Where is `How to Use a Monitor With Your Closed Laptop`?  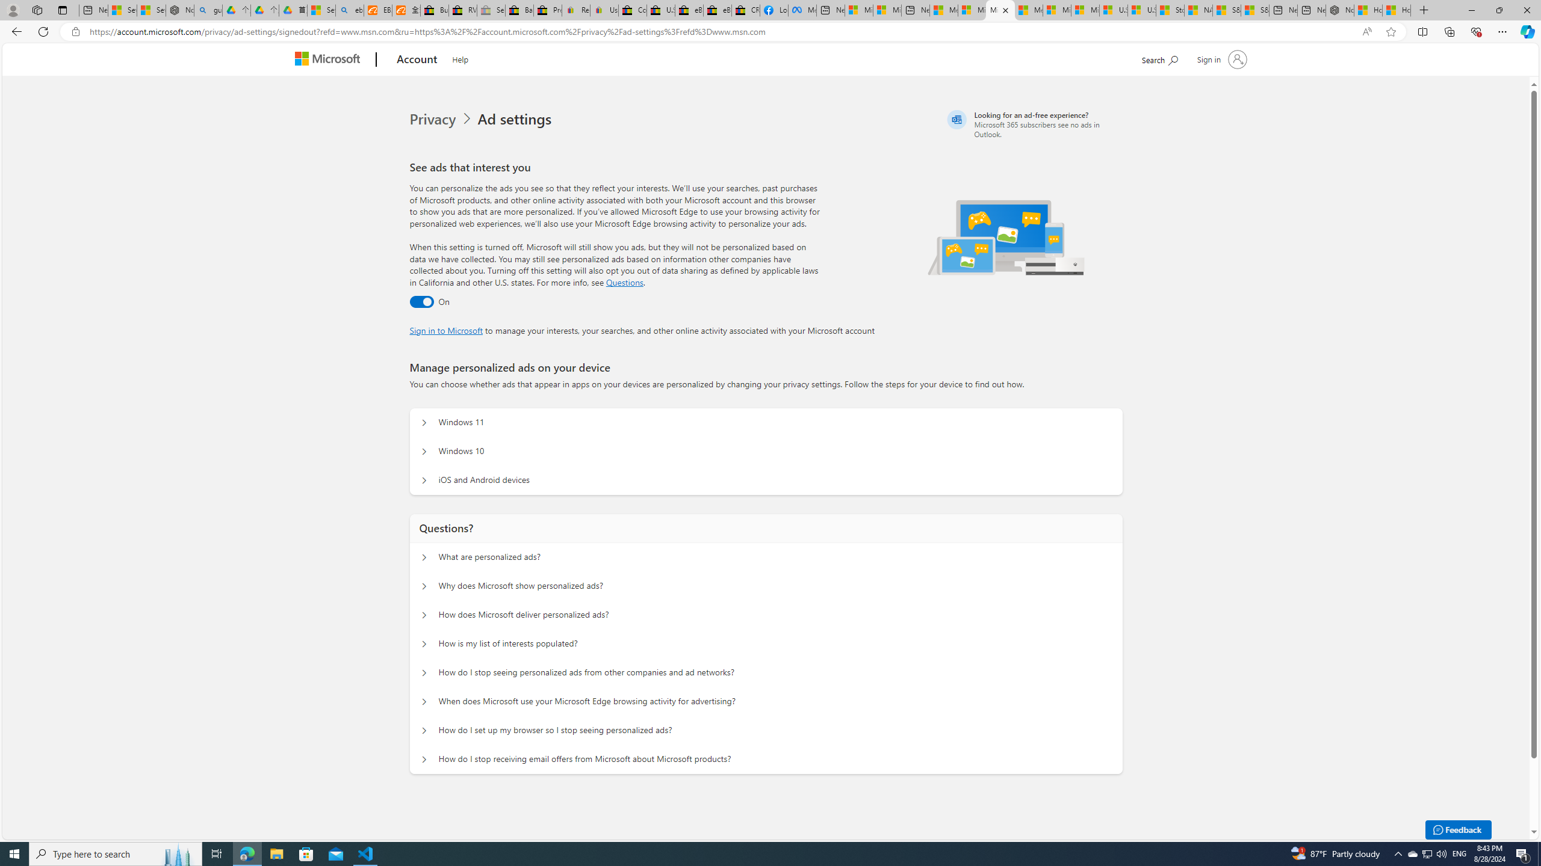 How to Use a Monitor With Your Closed Laptop is located at coordinates (1397, 10).